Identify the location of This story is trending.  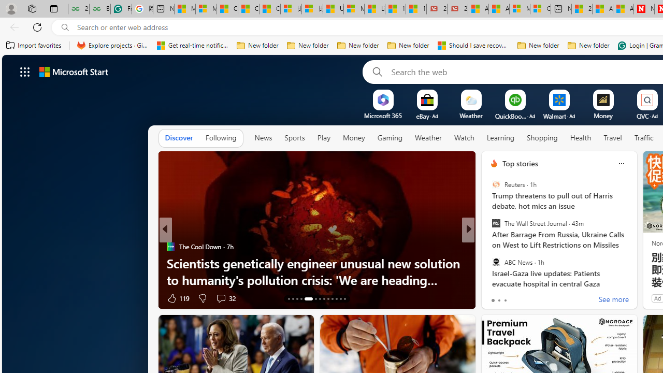
(133, 300).